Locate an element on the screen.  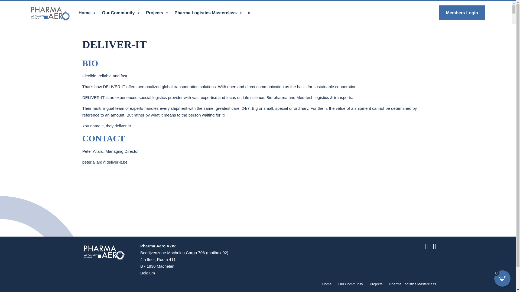
Home is located at coordinates (87, 13).